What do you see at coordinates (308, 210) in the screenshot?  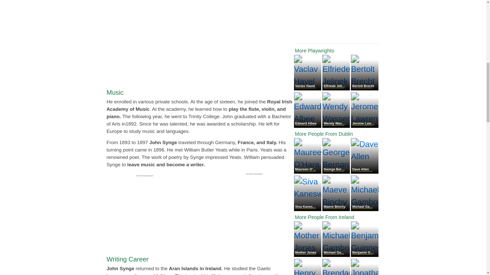 I see `Siva Kaneswaran` at bounding box center [308, 210].